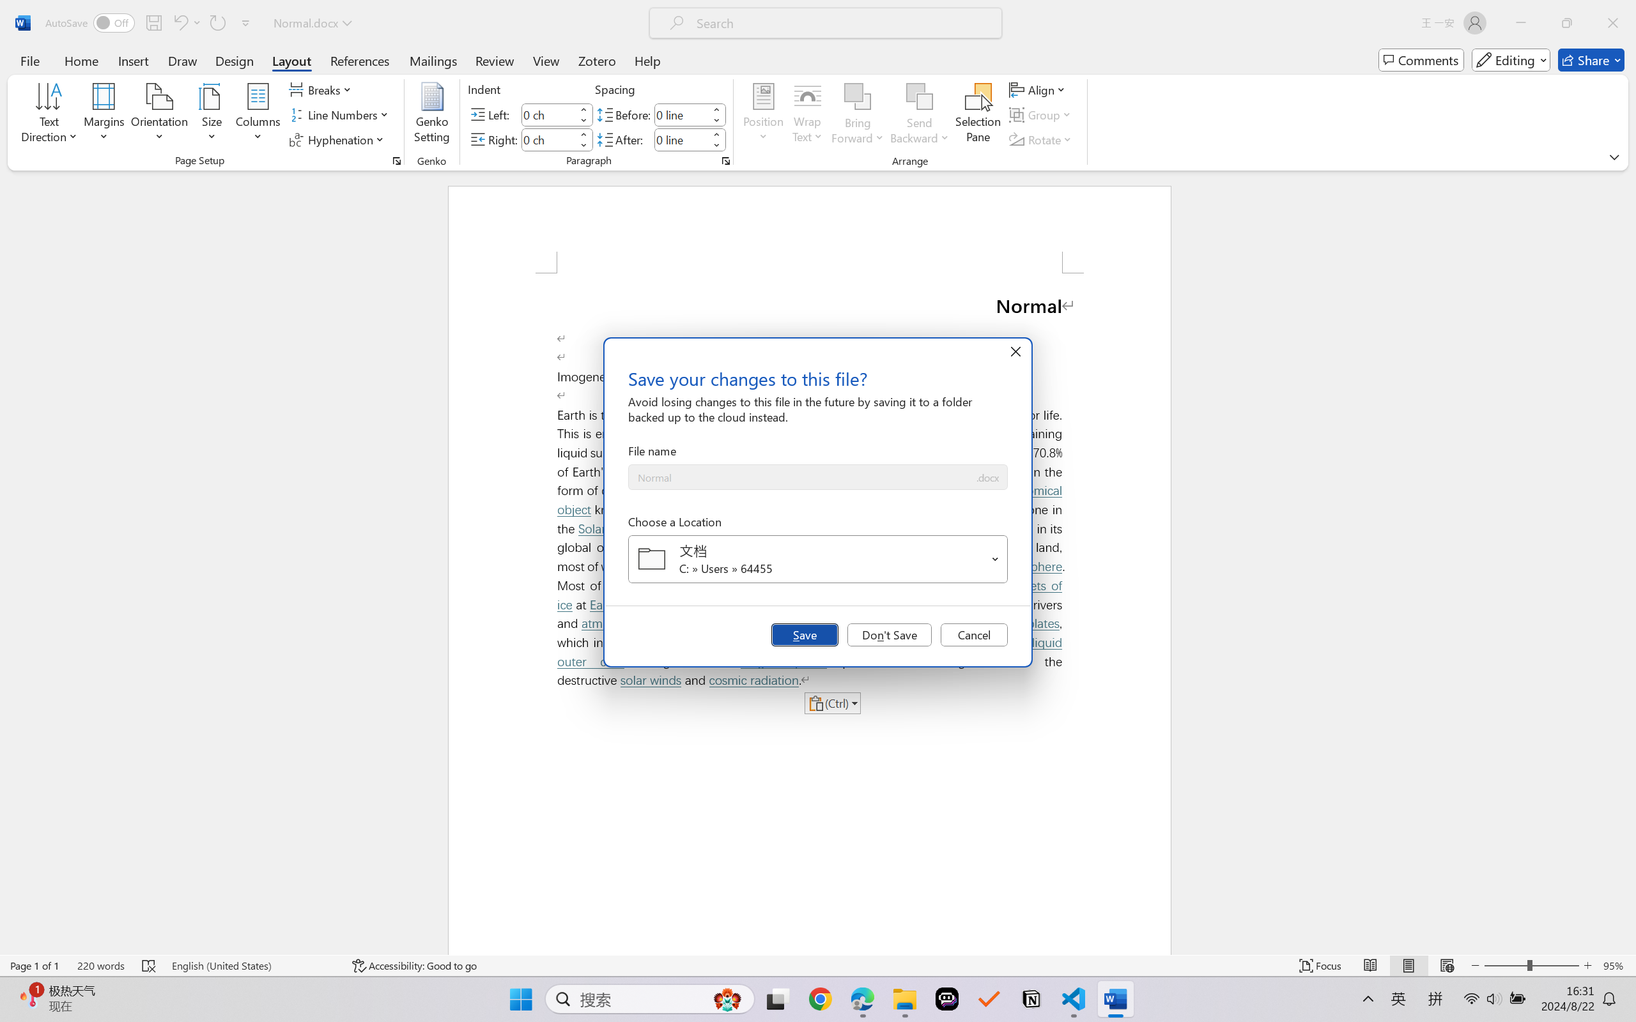 Image resolution: width=1636 pixels, height=1022 pixels. Describe the element at coordinates (890, 635) in the screenshot. I see `Don't Save` at that location.